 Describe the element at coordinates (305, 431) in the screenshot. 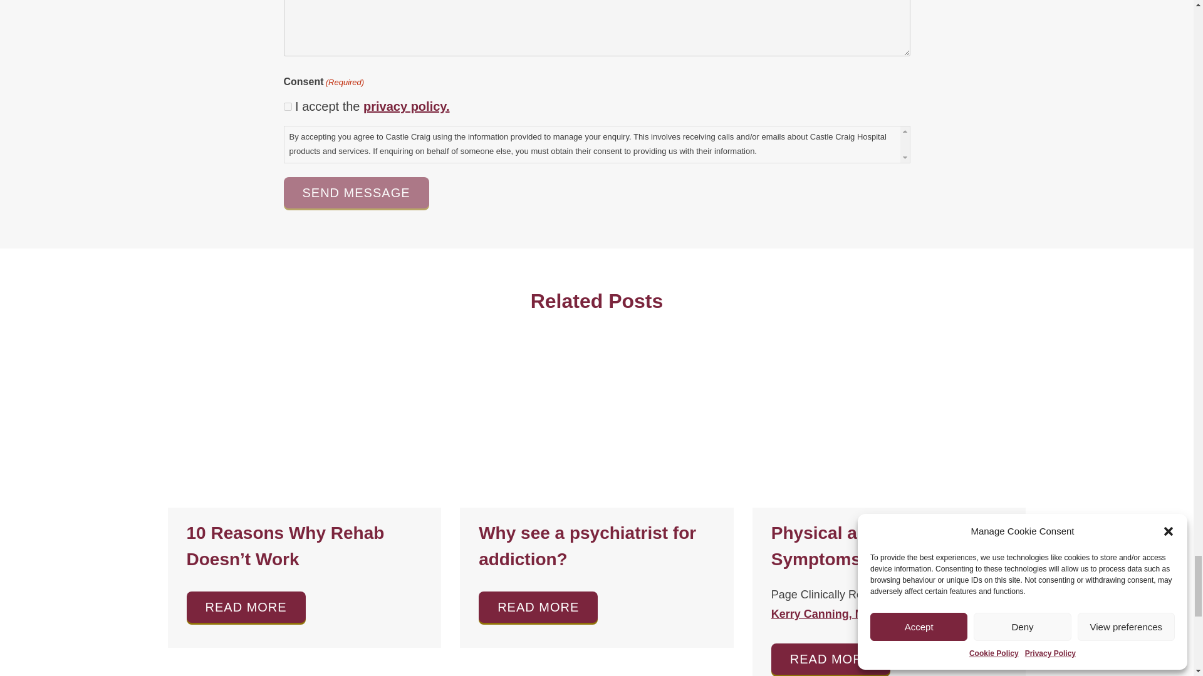

I see `Read more` at that location.